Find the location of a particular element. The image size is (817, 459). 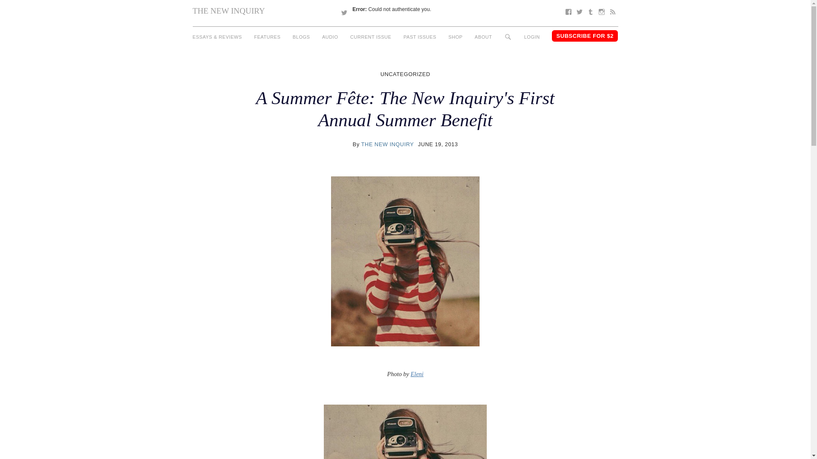

BLOGS is located at coordinates (301, 37).